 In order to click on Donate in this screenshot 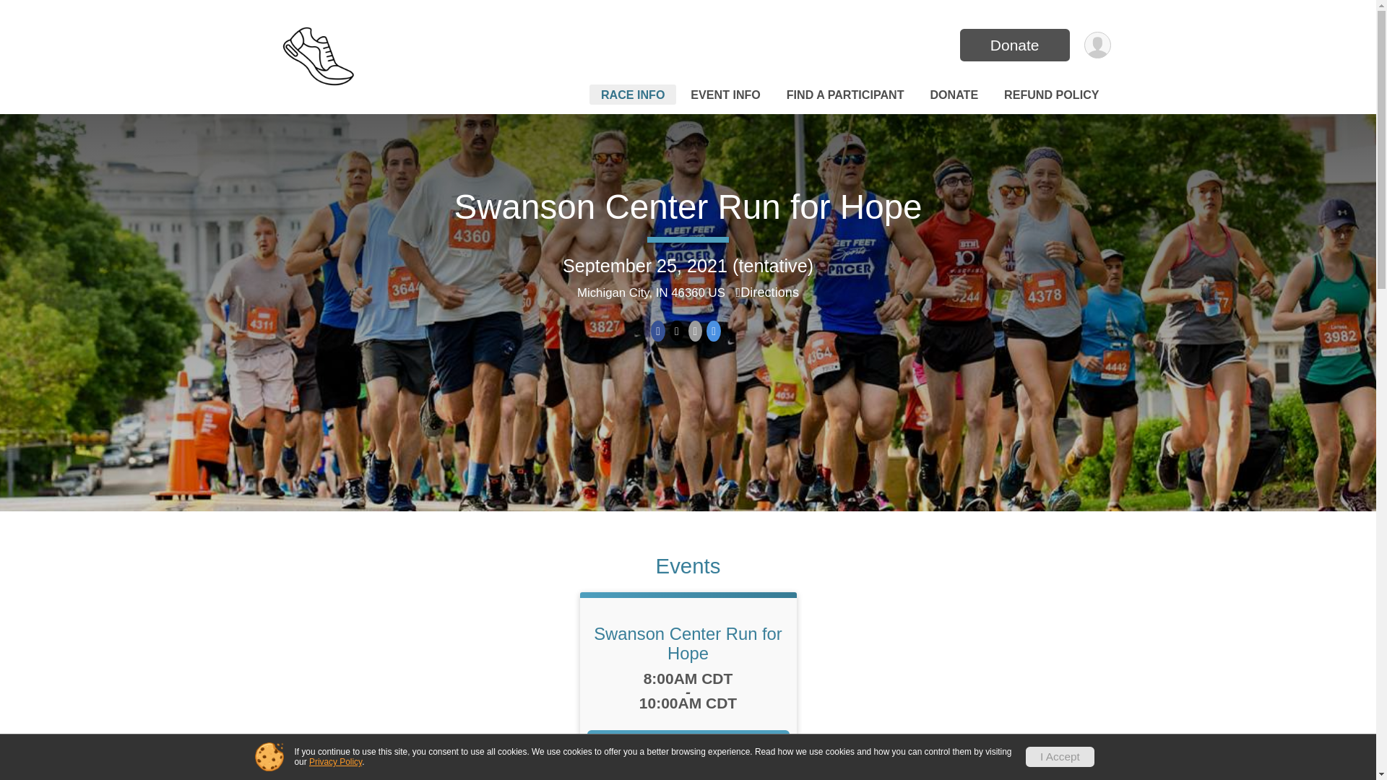, I will do `click(1014, 45)`.